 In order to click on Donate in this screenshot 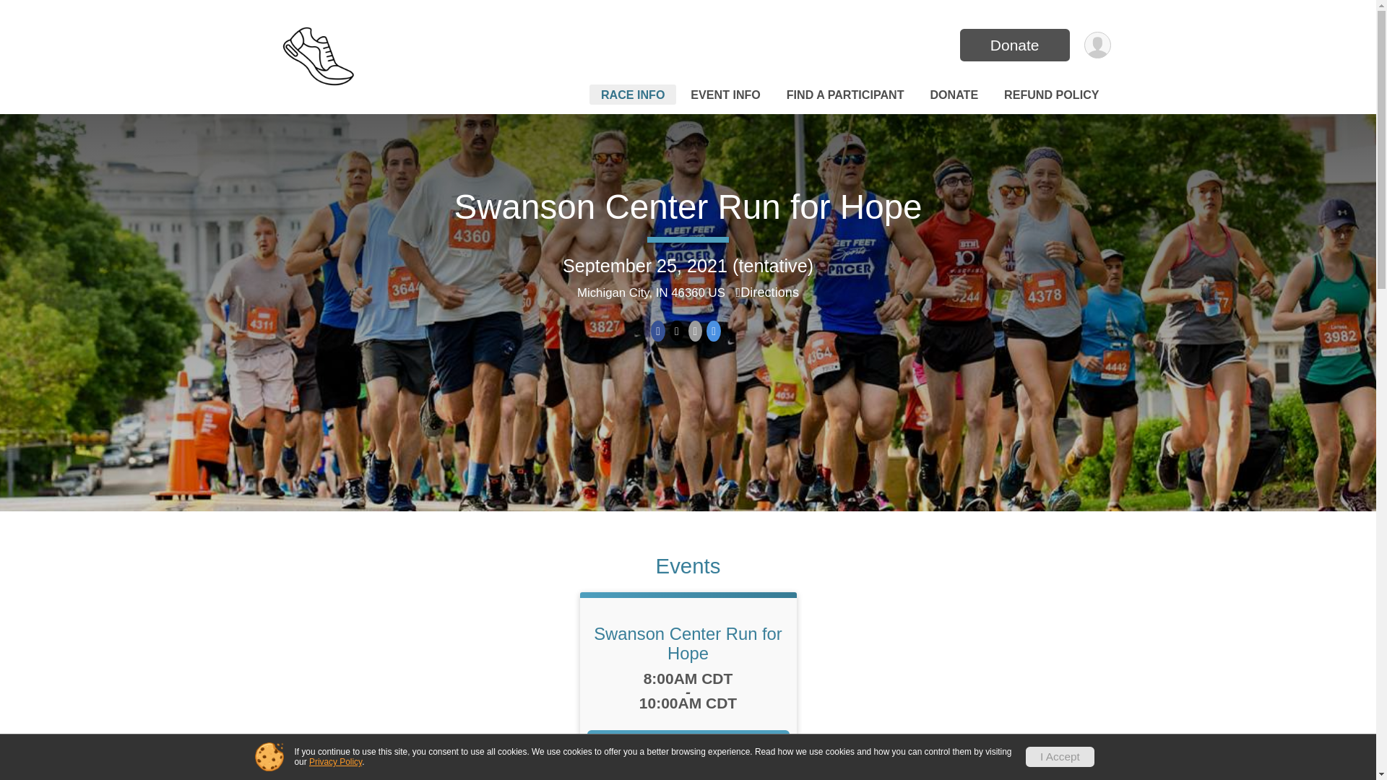, I will do `click(1014, 45)`.